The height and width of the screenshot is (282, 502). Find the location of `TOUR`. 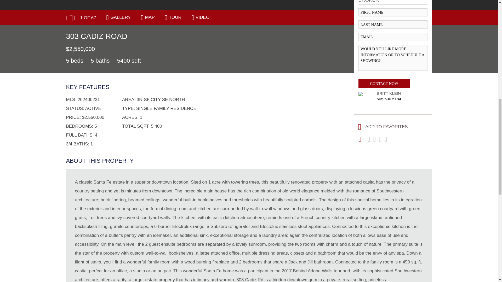

TOUR is located at coordinates (175, 17).